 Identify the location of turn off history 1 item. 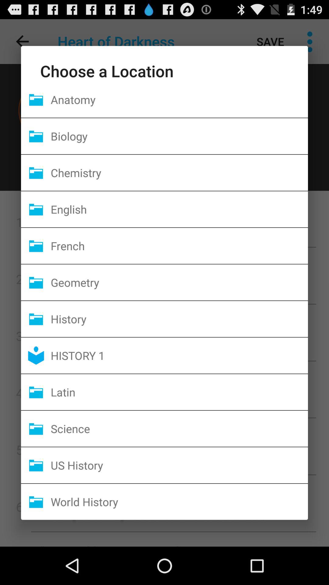
(179, 355).